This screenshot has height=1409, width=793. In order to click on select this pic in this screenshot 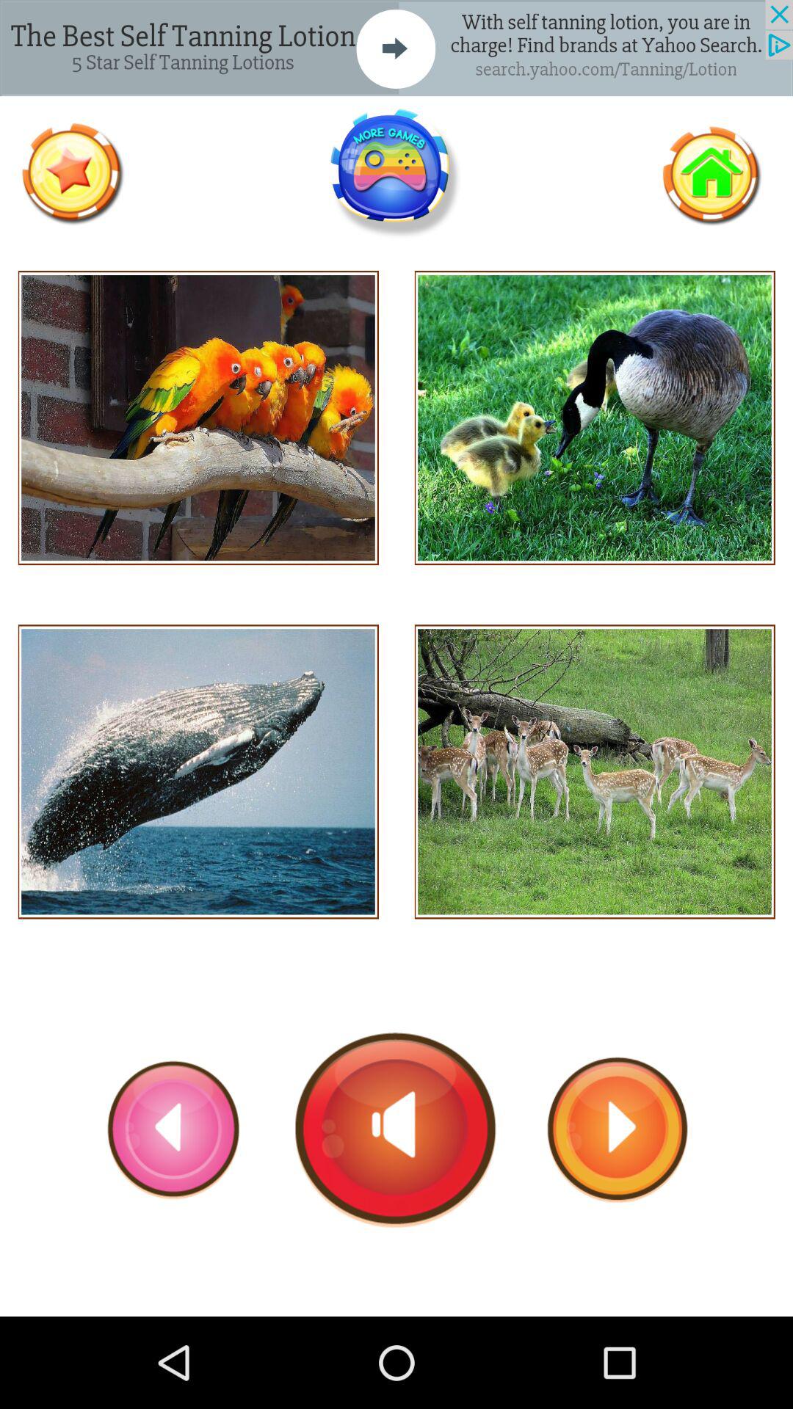, I will do `click(198, 772)`.